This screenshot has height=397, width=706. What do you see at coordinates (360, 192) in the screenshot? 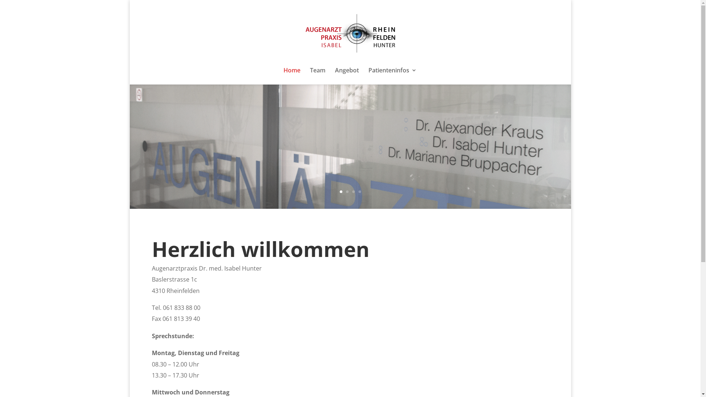
I see `4` at bounding box center [360, 192].